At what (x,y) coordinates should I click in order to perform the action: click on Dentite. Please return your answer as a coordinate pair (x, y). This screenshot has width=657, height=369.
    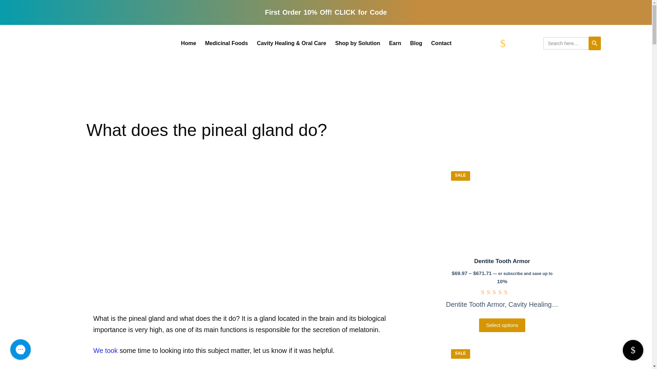
    Looking at the image, I should click on (502, 208).